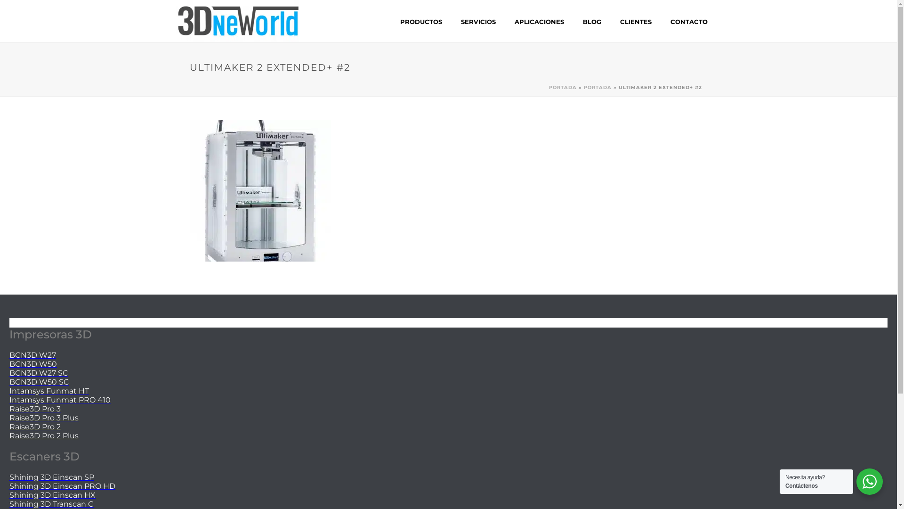 The image size is (904, 509). Describe the element at coordinates (689, 22) in the screenshot. I see `CONTACTO` at that location.